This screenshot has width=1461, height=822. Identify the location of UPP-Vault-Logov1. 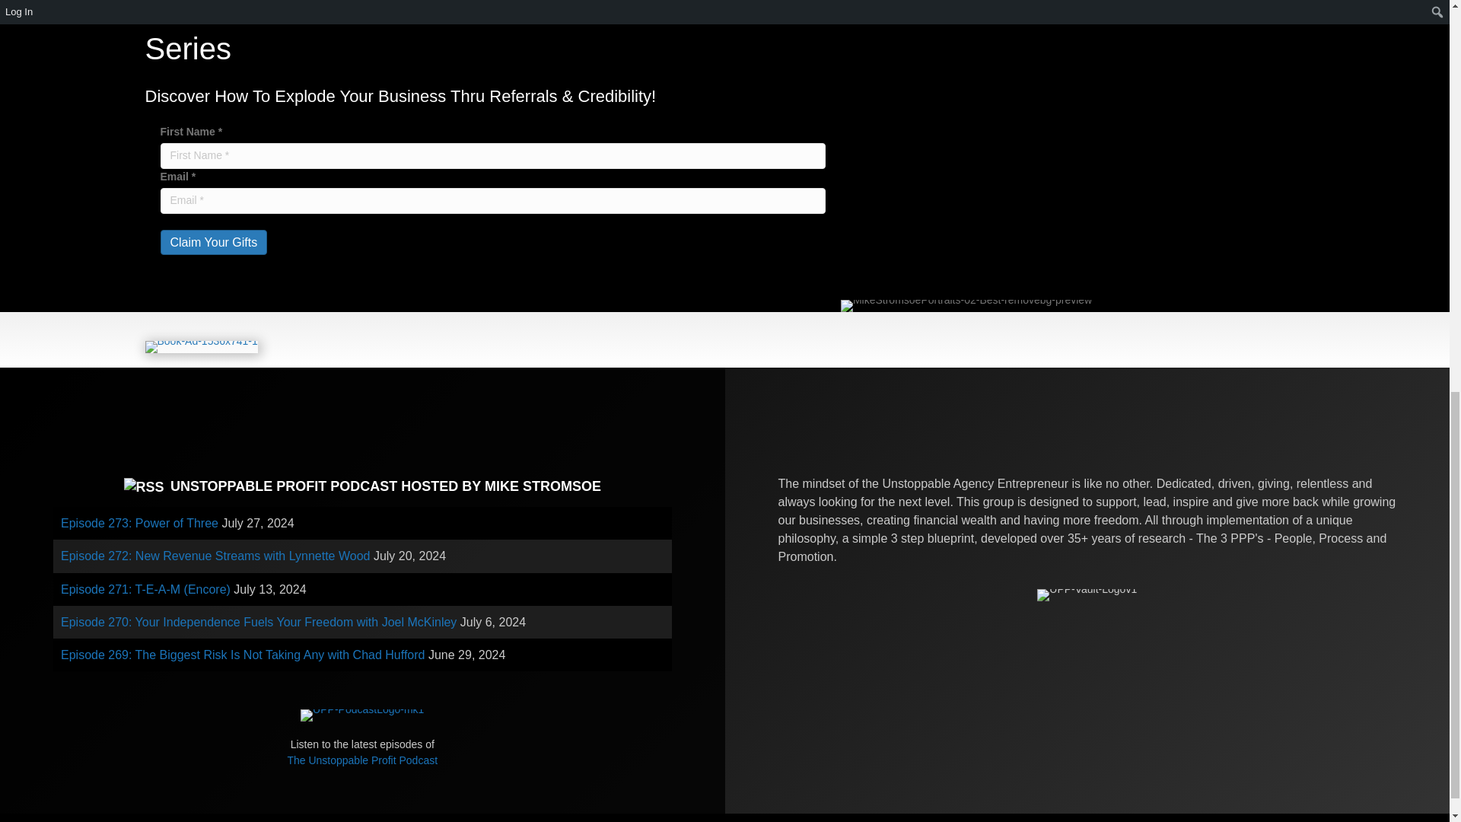
(1087, 595).